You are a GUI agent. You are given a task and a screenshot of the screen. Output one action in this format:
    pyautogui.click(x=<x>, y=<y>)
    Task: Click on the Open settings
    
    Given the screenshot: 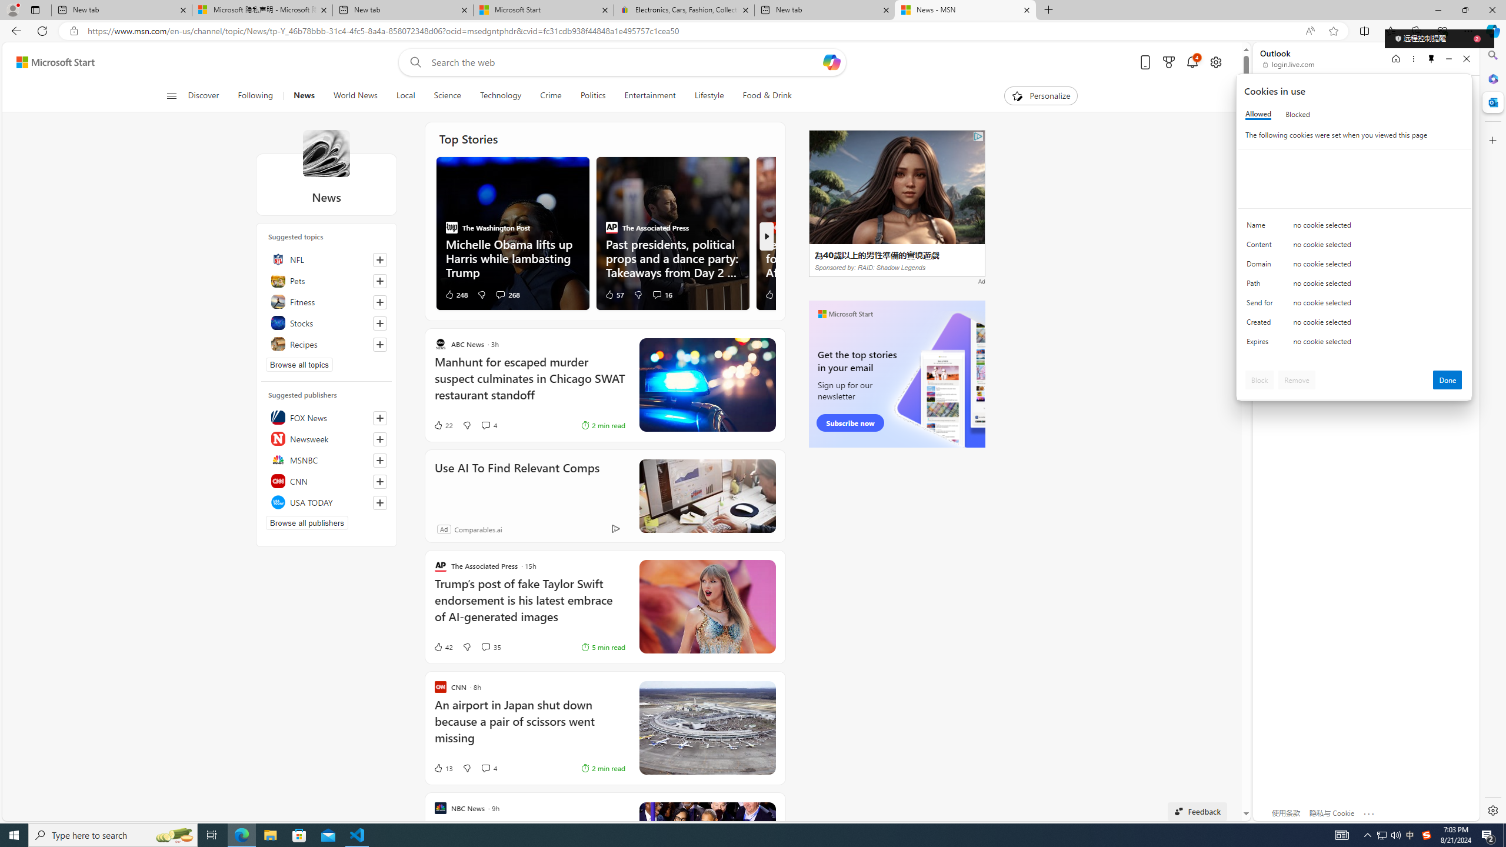 What is the action you would take?
    pyautogui.click(x=1216, y=62)
    